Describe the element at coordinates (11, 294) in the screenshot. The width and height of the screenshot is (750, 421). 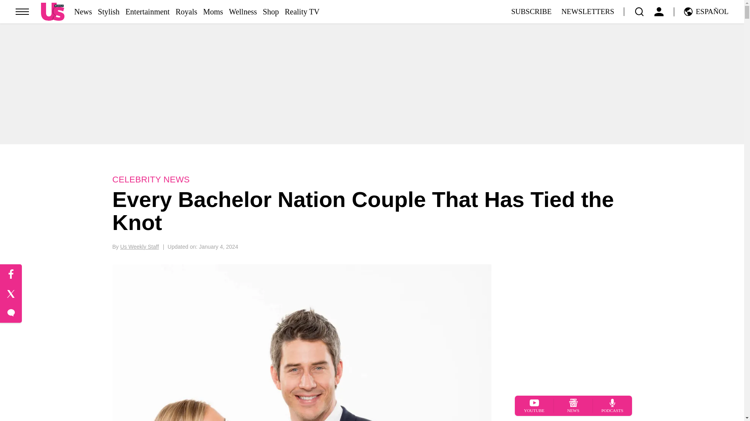
I see `Click to share on Twitter` at that location.